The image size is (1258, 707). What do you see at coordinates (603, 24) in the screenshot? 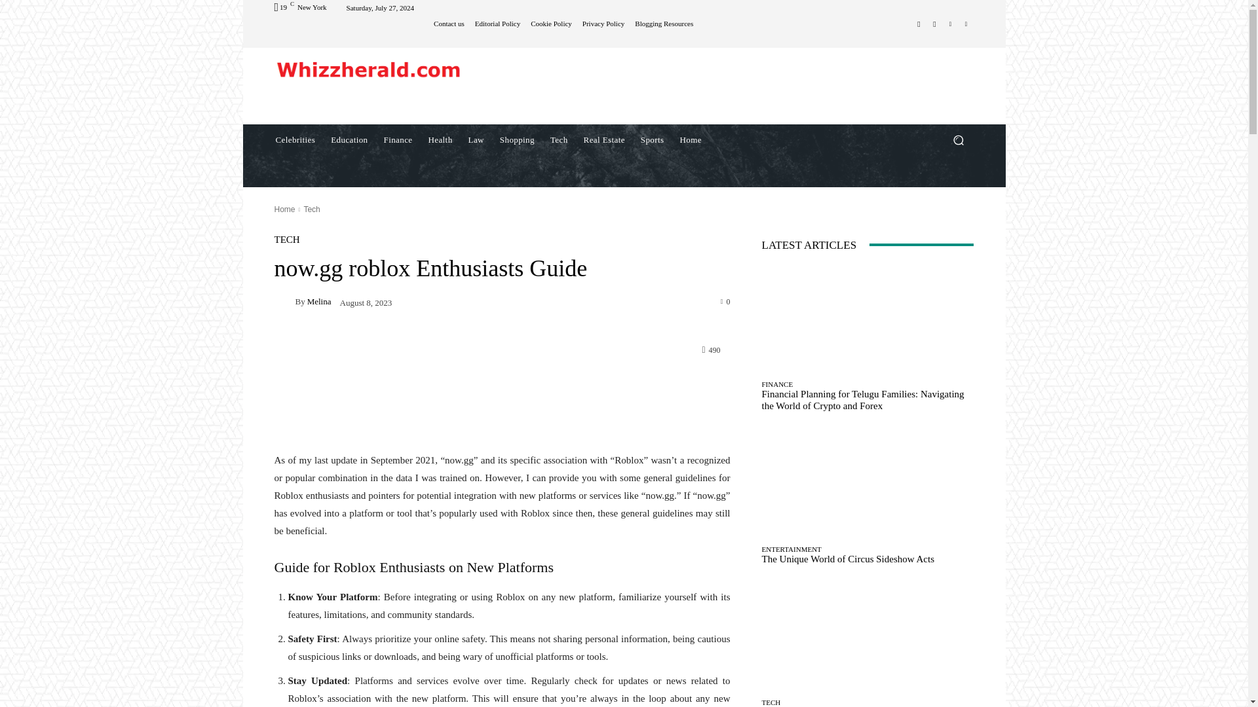
I see `Privacy Policy` at bounding box center [603, 24].